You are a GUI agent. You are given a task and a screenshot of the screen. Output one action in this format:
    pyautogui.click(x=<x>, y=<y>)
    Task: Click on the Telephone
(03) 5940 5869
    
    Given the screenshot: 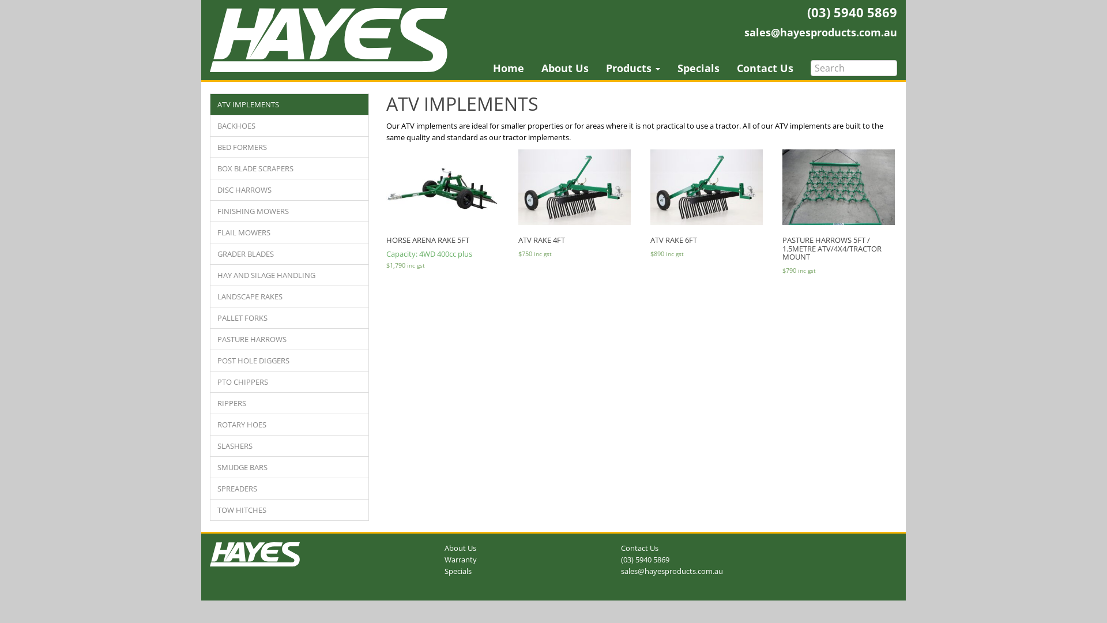 What is the action you would take?
    pyautogui.click(x=852, y=12)
    